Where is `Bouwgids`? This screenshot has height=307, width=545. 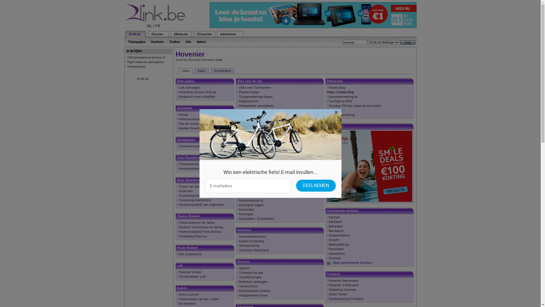 Bouwgids is located at coordinates (336, 110).